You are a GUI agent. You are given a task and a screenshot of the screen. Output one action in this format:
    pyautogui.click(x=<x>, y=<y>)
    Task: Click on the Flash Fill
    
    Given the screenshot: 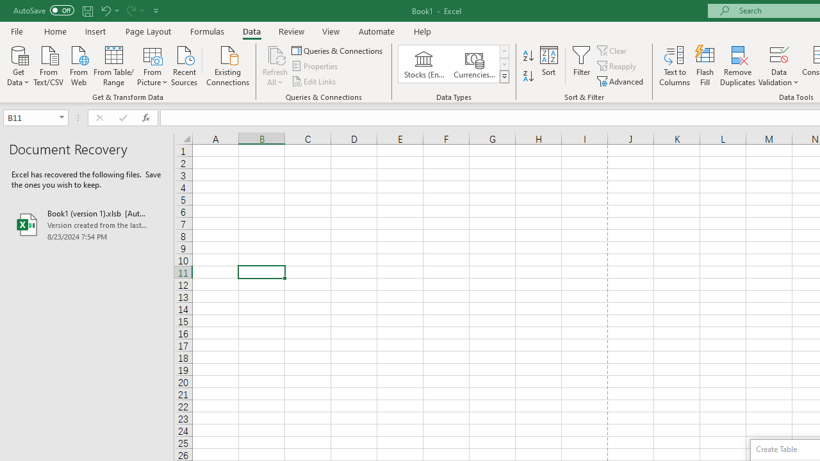 What is the action you would take?
    pyautogui.click(x=705, y=65)
    